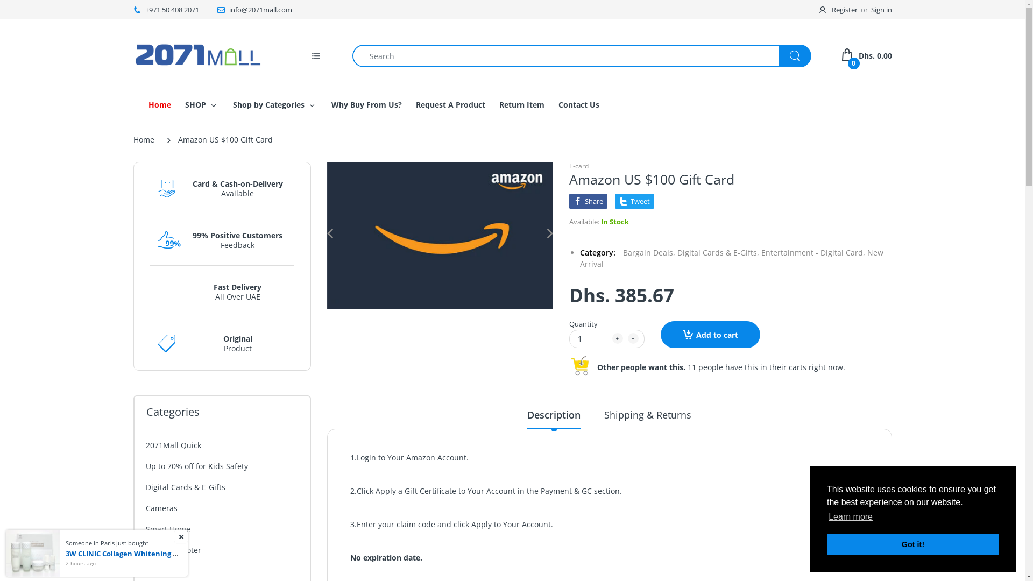 The height and width of the screenshot is (581, 1033). What do you see at coordinates (851, 517) in the screenshot?
I see `Learn more` at bounding box center [851, 517].